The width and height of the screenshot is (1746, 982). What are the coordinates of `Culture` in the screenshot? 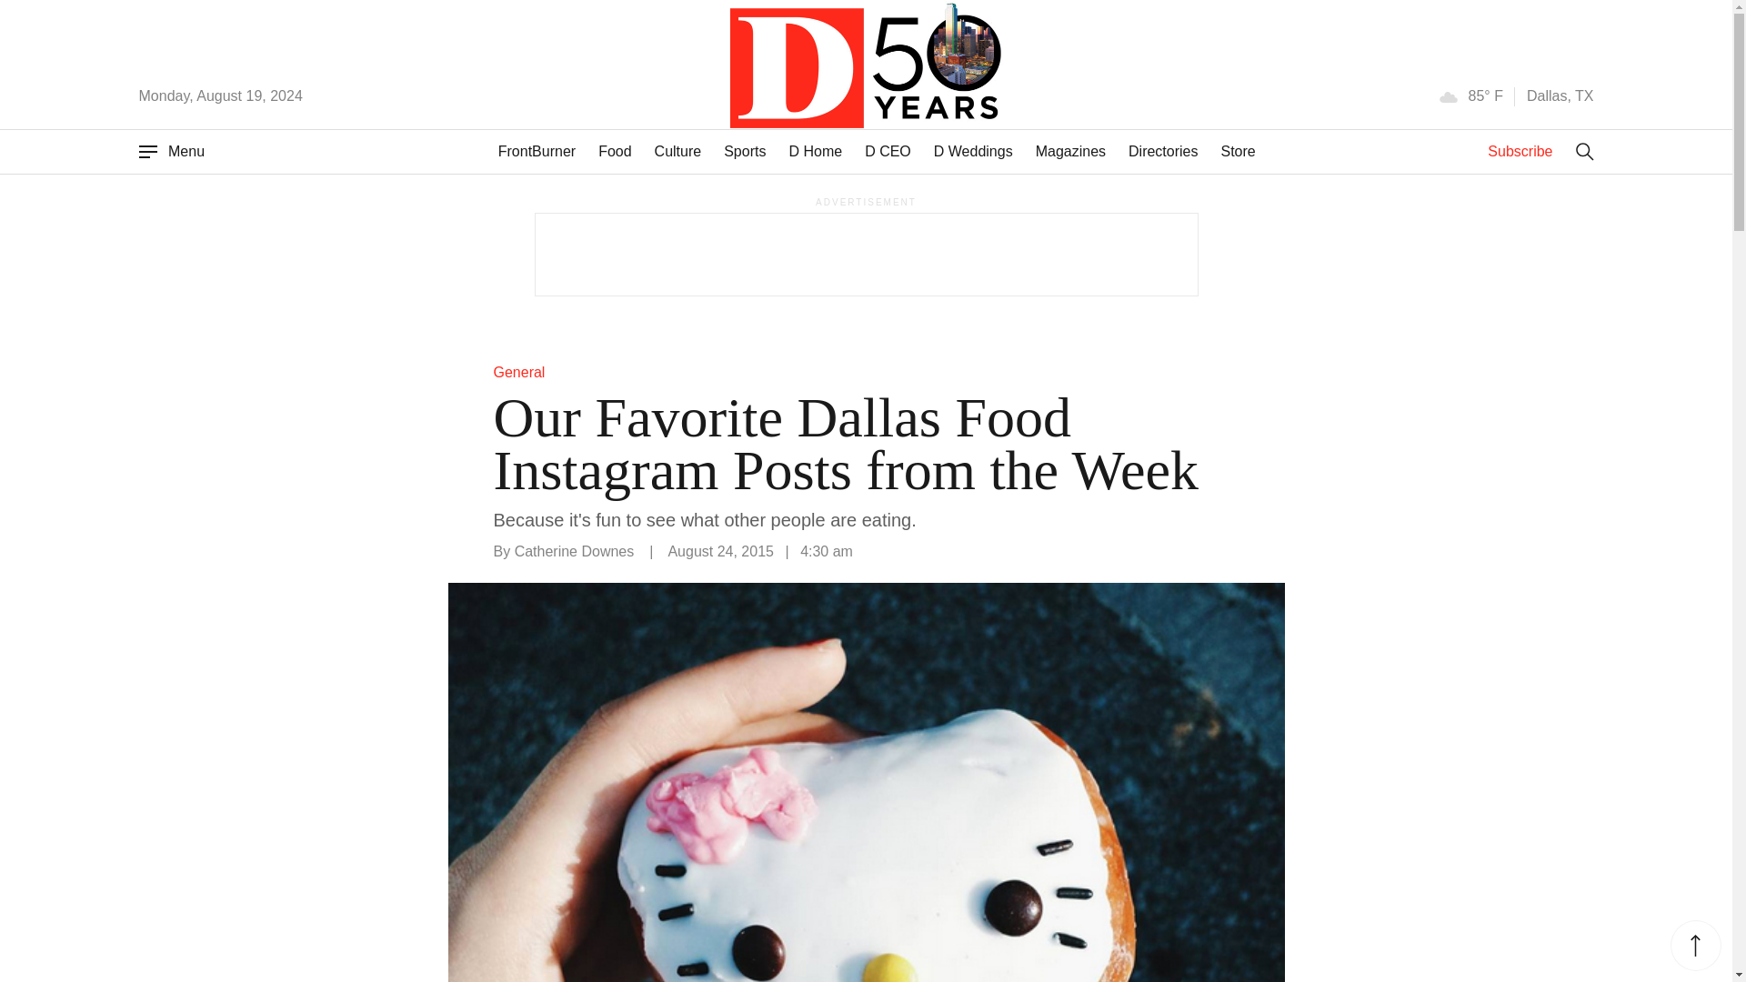 It's located at (678, 151).